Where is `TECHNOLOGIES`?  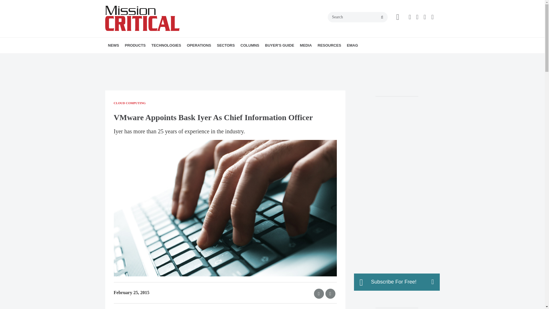 TECHNOLOGIES is located at coordinates (166, 45).